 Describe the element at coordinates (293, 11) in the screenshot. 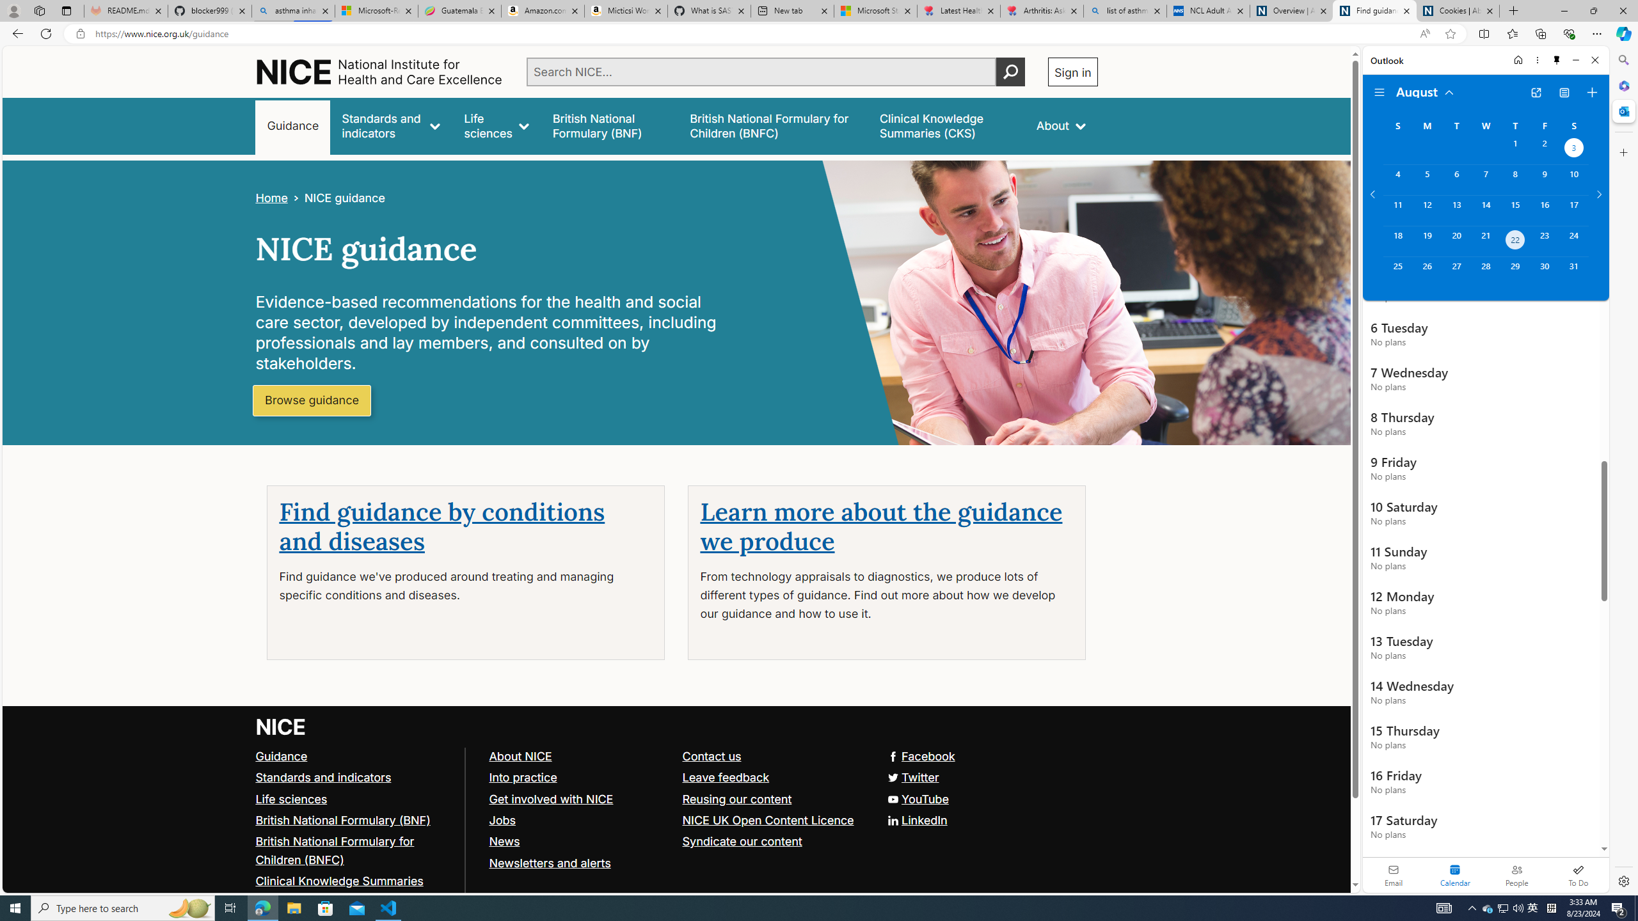

I see `asthma inhaler - Search` at that location.